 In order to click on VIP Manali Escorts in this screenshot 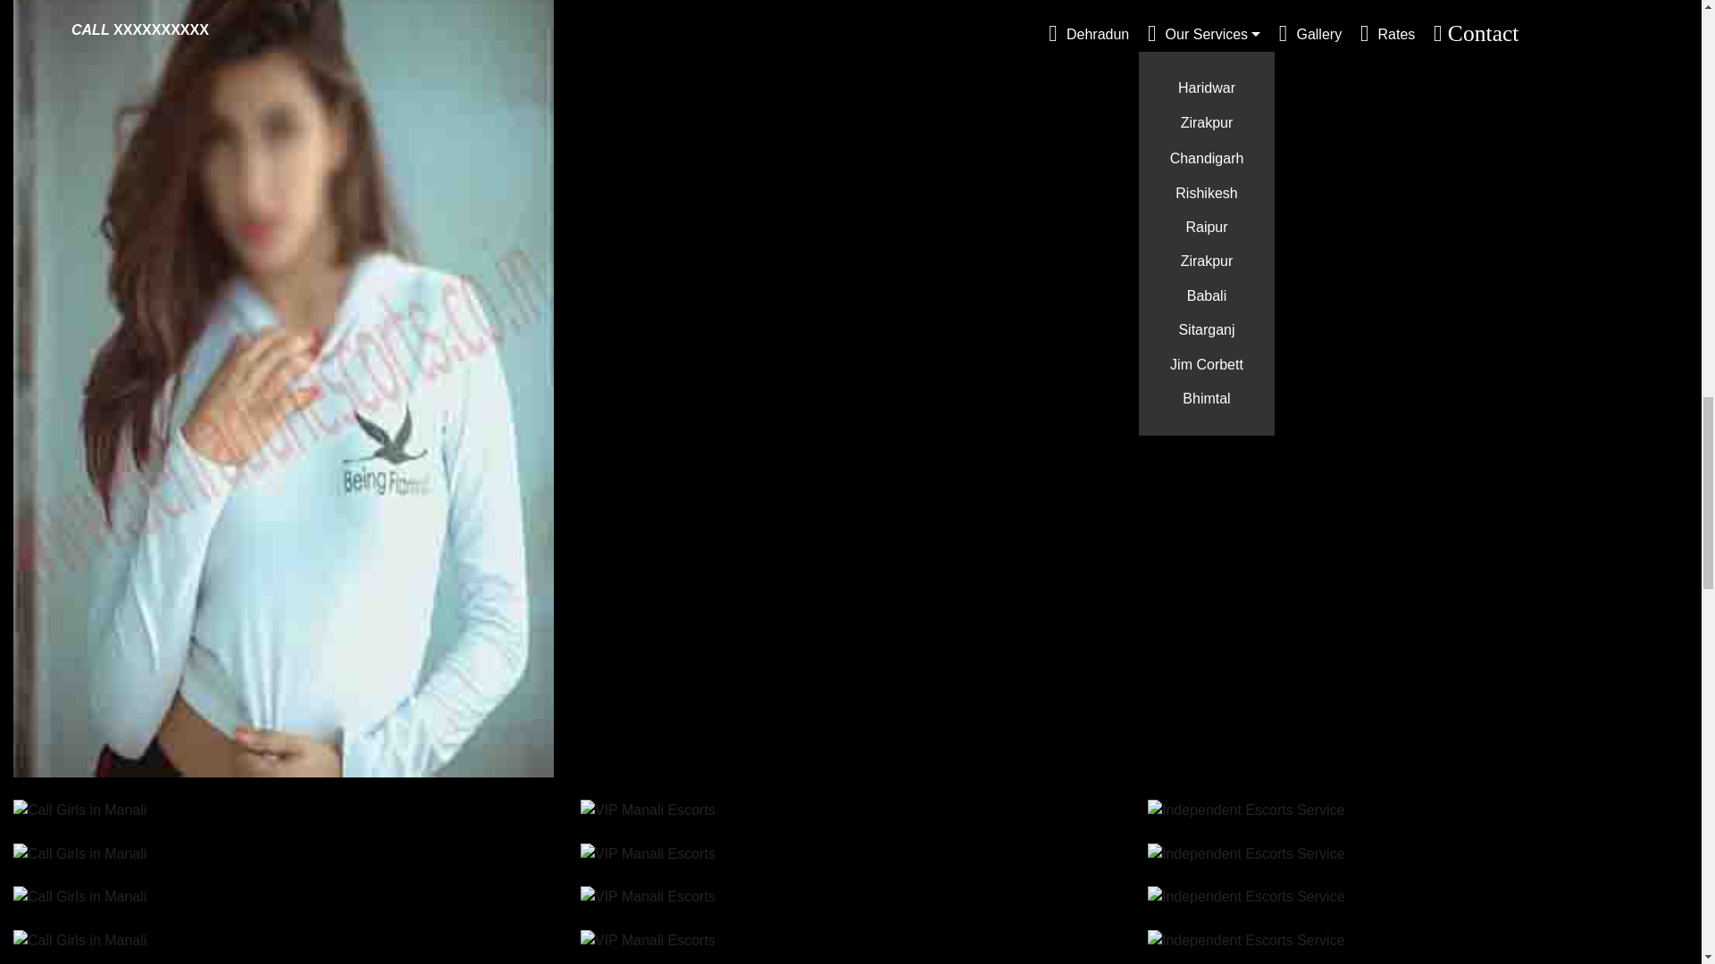, I will do `click(648, 896)`.